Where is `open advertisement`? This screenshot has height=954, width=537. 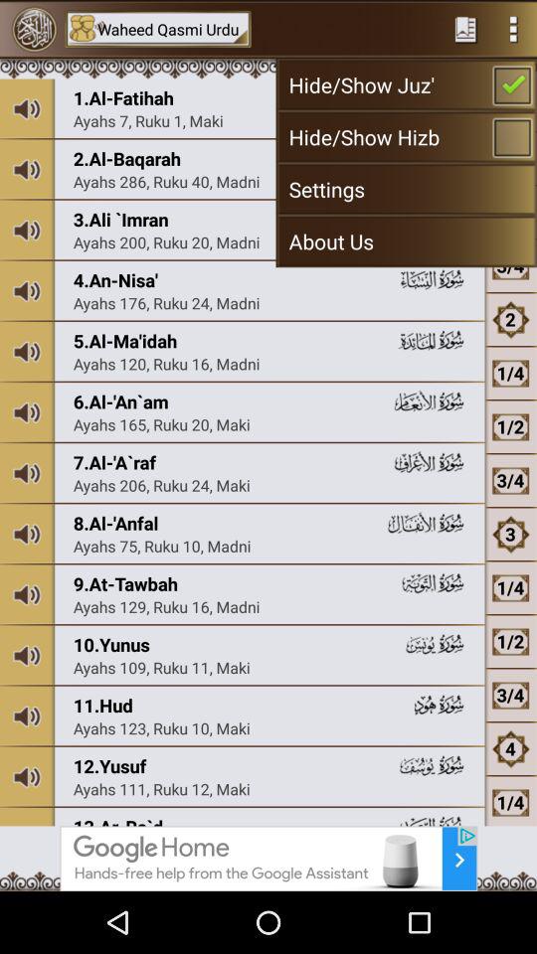 open advertisement is located at coordinates (268, 859).